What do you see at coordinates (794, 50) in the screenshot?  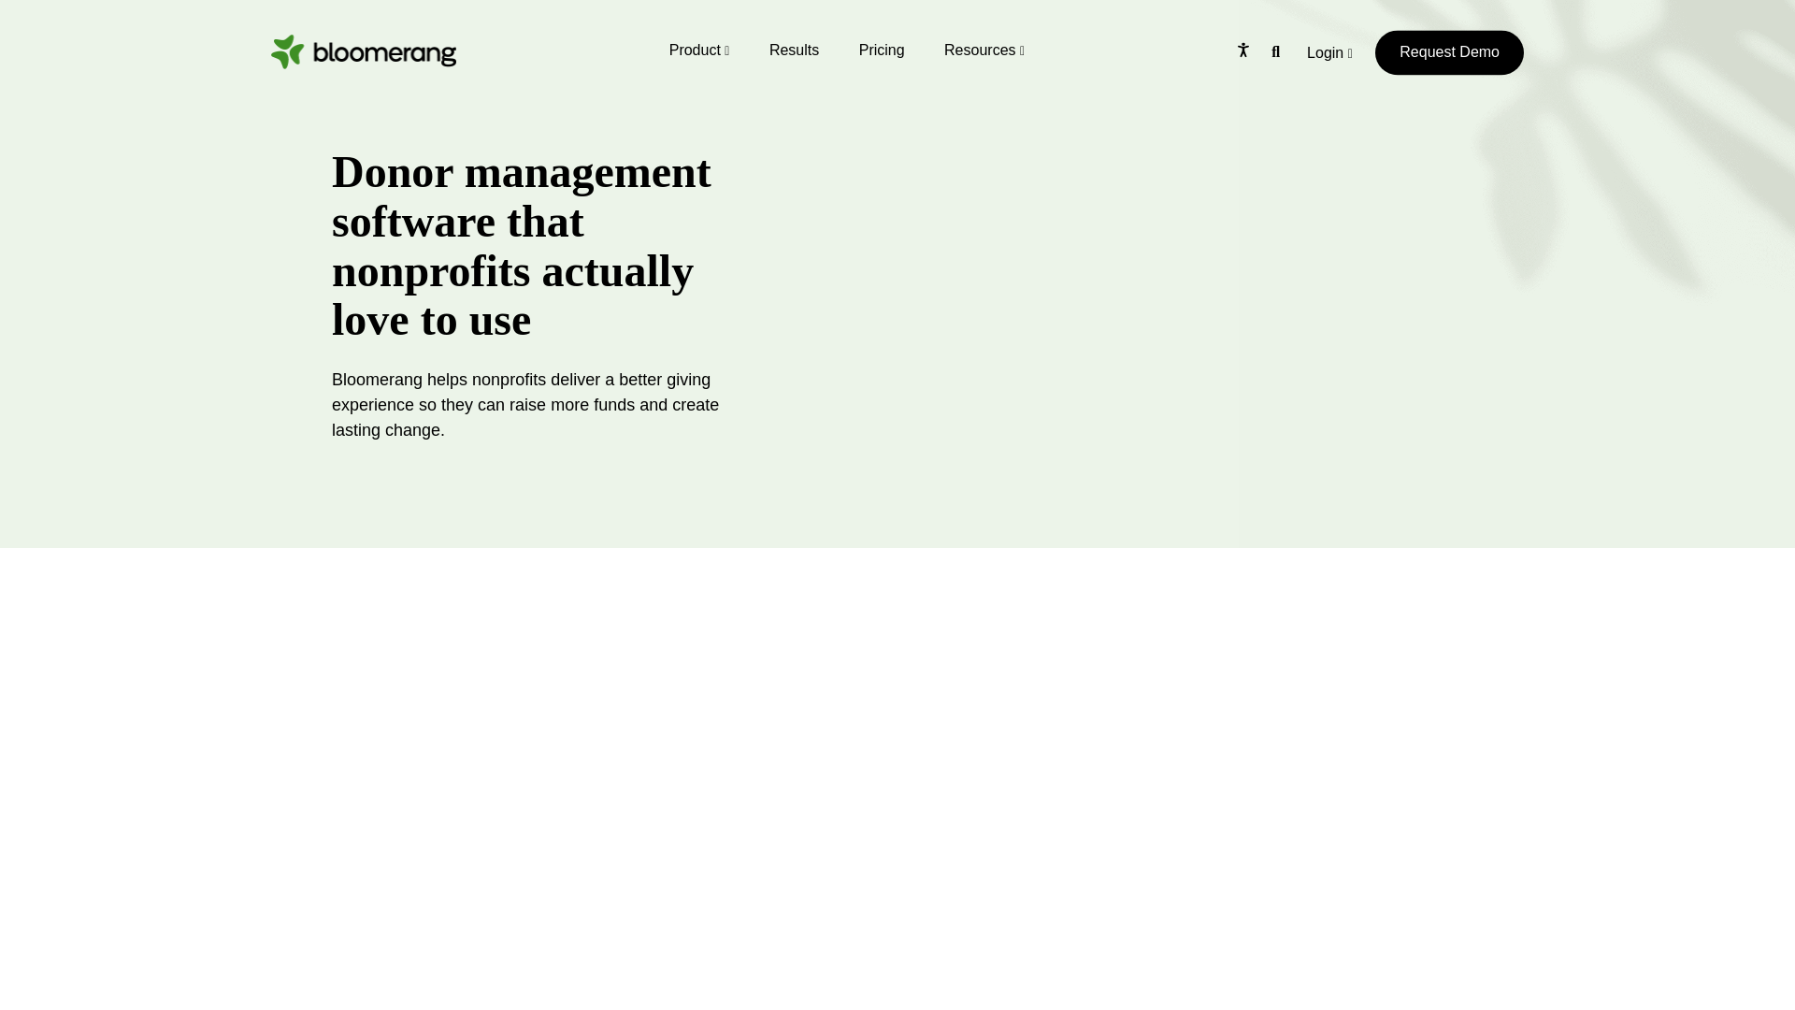 I see `Results` at bounding box center [794, 50].